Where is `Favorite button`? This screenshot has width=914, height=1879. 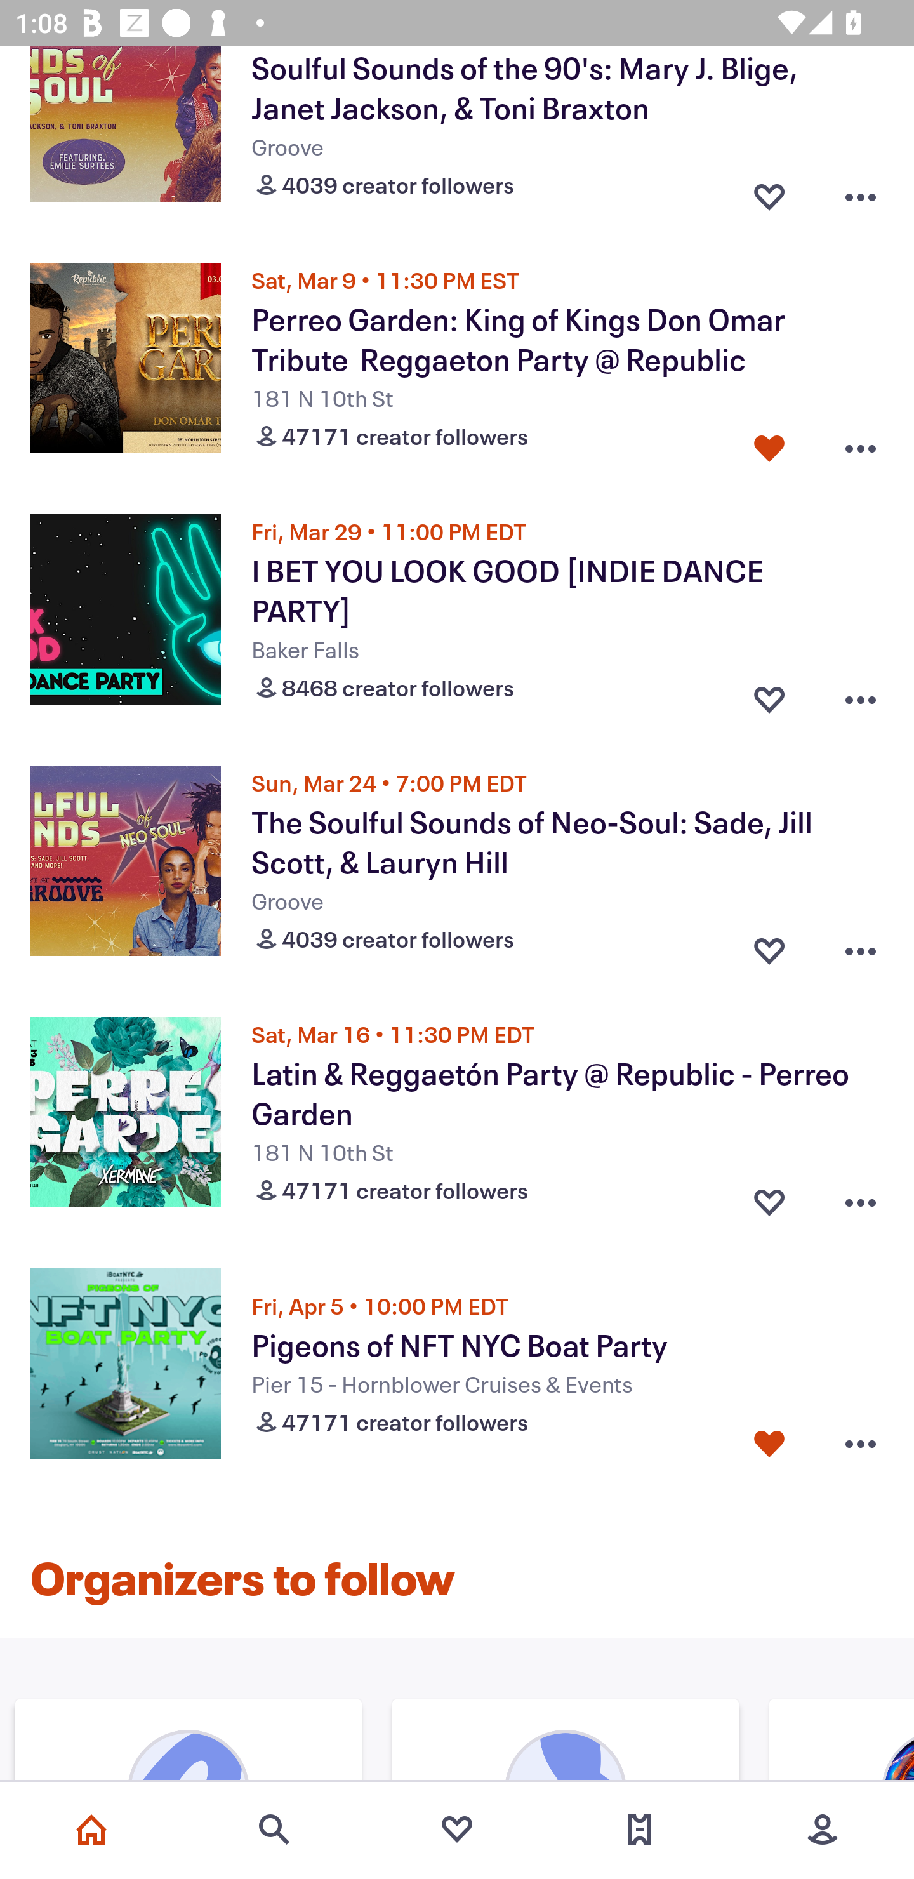
Favorite button is located at coordinates (769, 946).